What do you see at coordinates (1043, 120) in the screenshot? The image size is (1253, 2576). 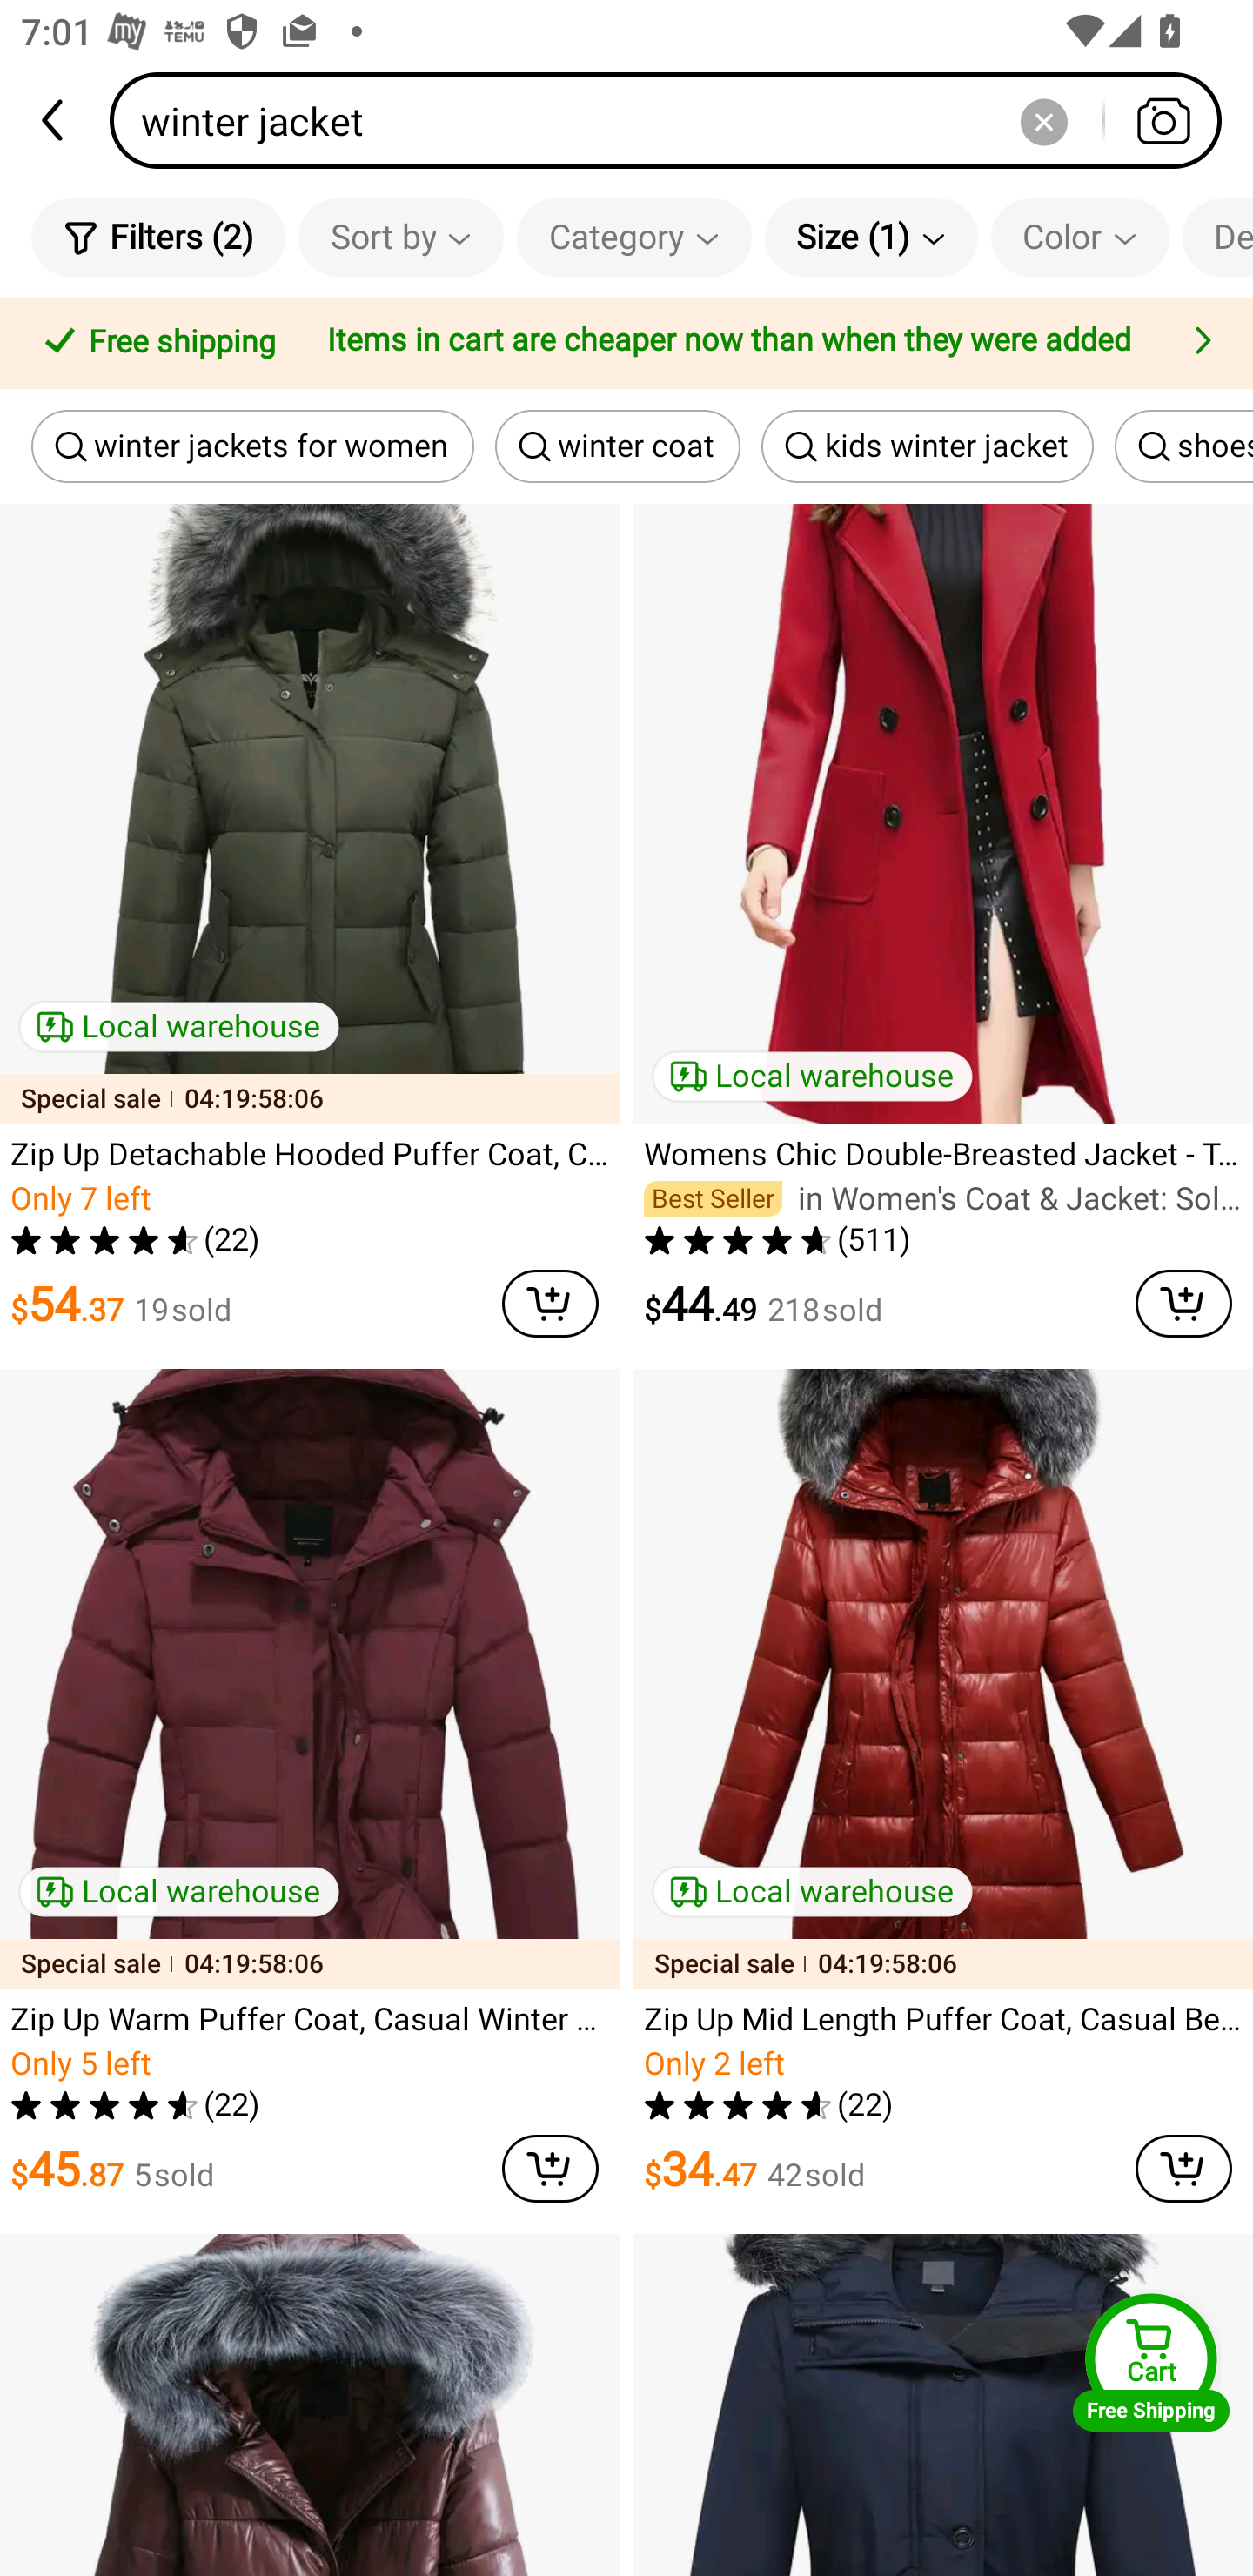 I see `Delete search history` at bounding box center [1043, 120].